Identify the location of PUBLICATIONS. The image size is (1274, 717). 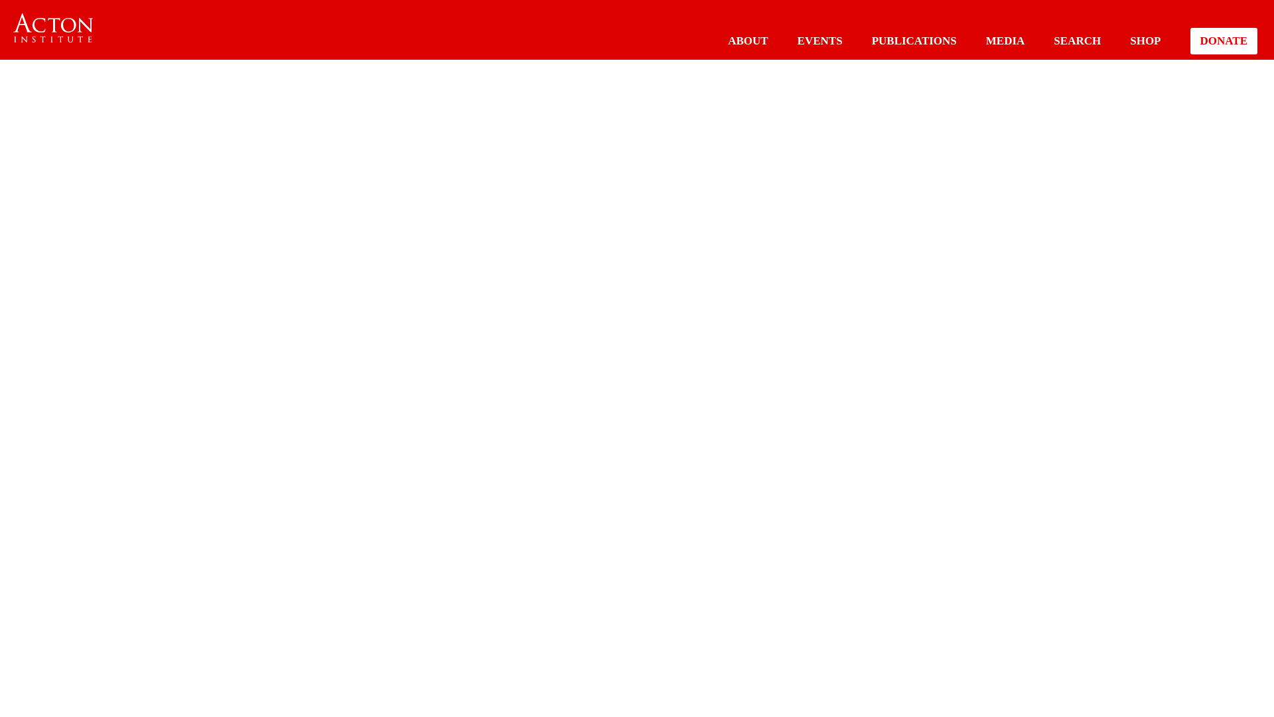
(914, 40).